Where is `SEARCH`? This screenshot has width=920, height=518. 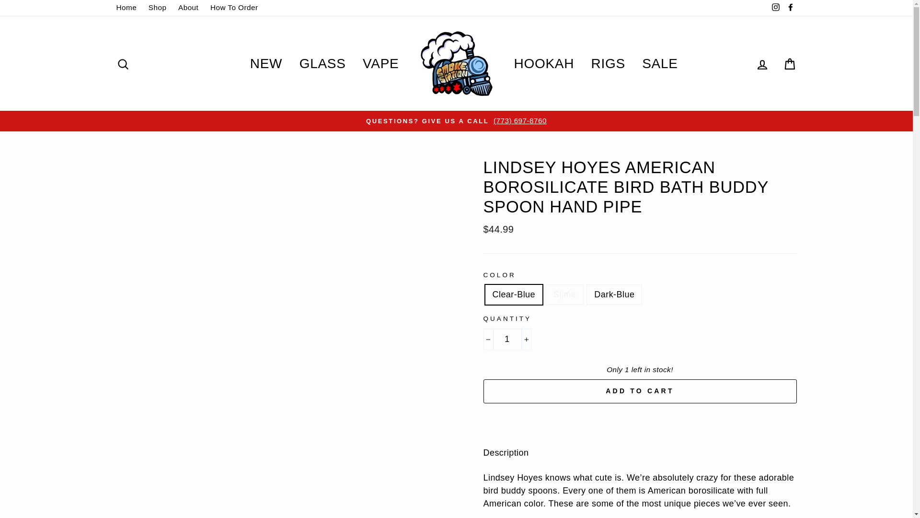 SEARCH is located at coordinates (123, 63).